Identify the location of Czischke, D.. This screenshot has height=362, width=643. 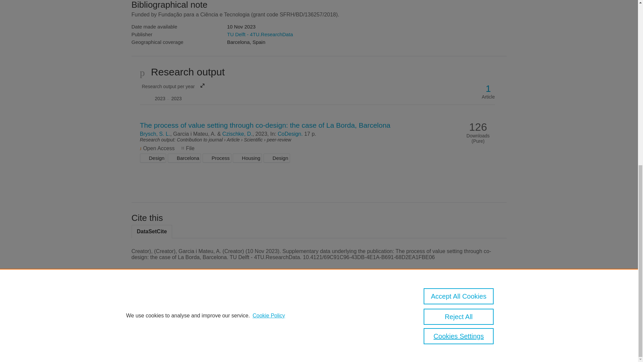
(237, 134).